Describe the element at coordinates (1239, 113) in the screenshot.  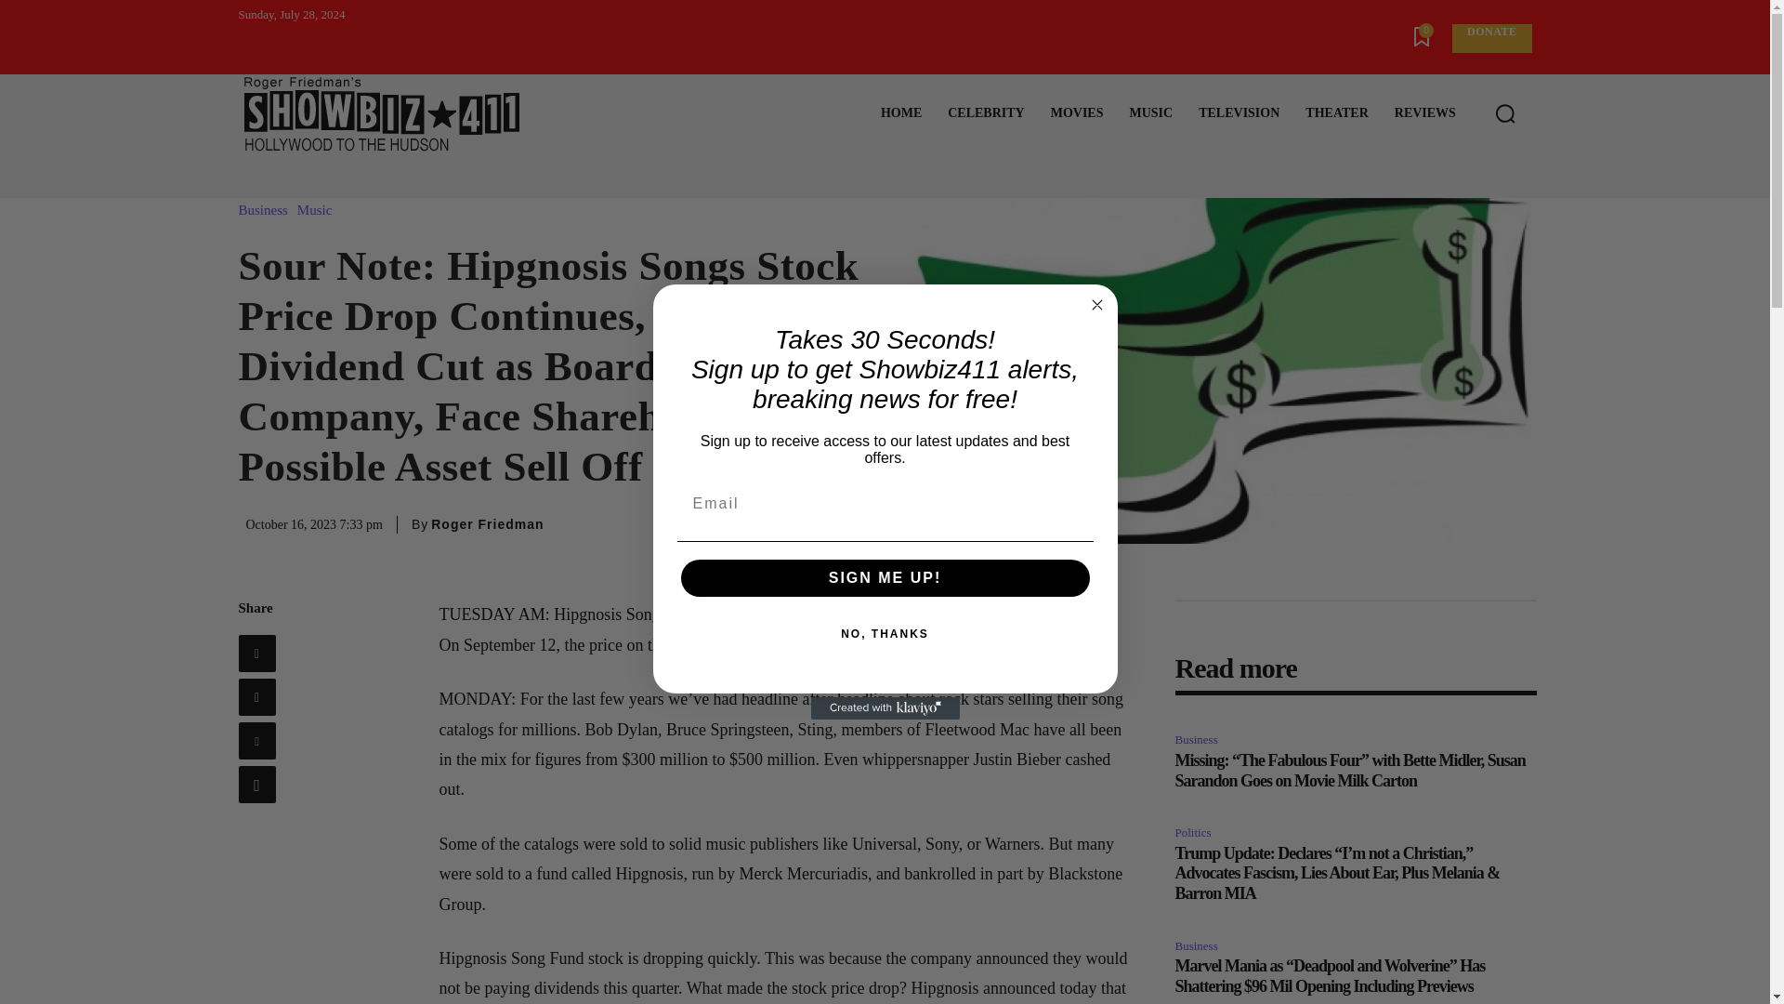
I see `TELEVISION` at that location.